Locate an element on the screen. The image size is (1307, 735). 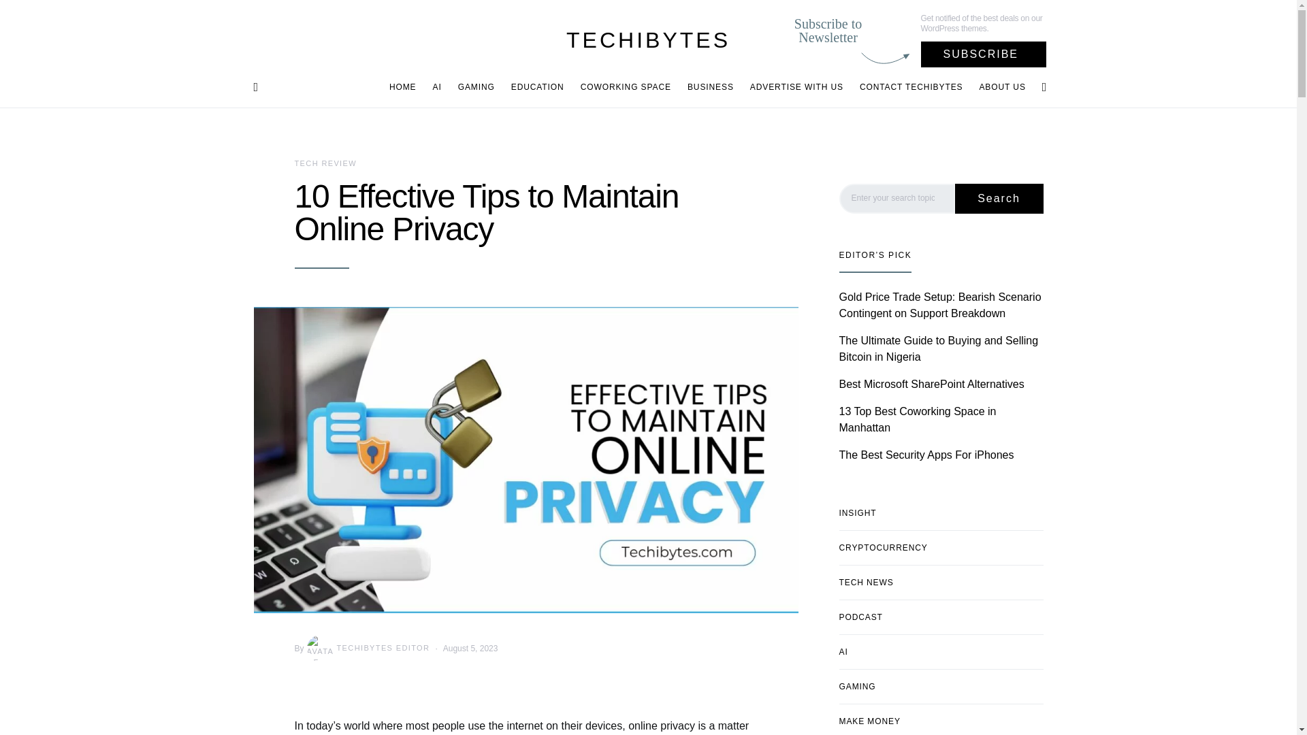
TECHIBYTES EDITOR is located at coordinates (367, 649).